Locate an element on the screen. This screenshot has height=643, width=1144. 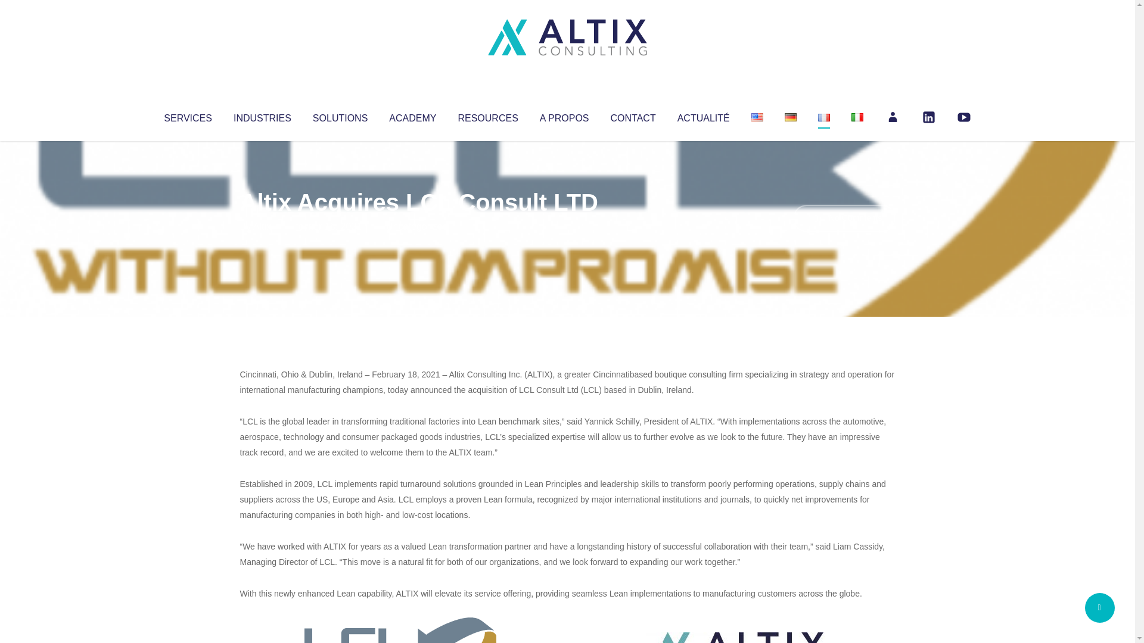
A PROPOS is located at coordinates (564, 116).